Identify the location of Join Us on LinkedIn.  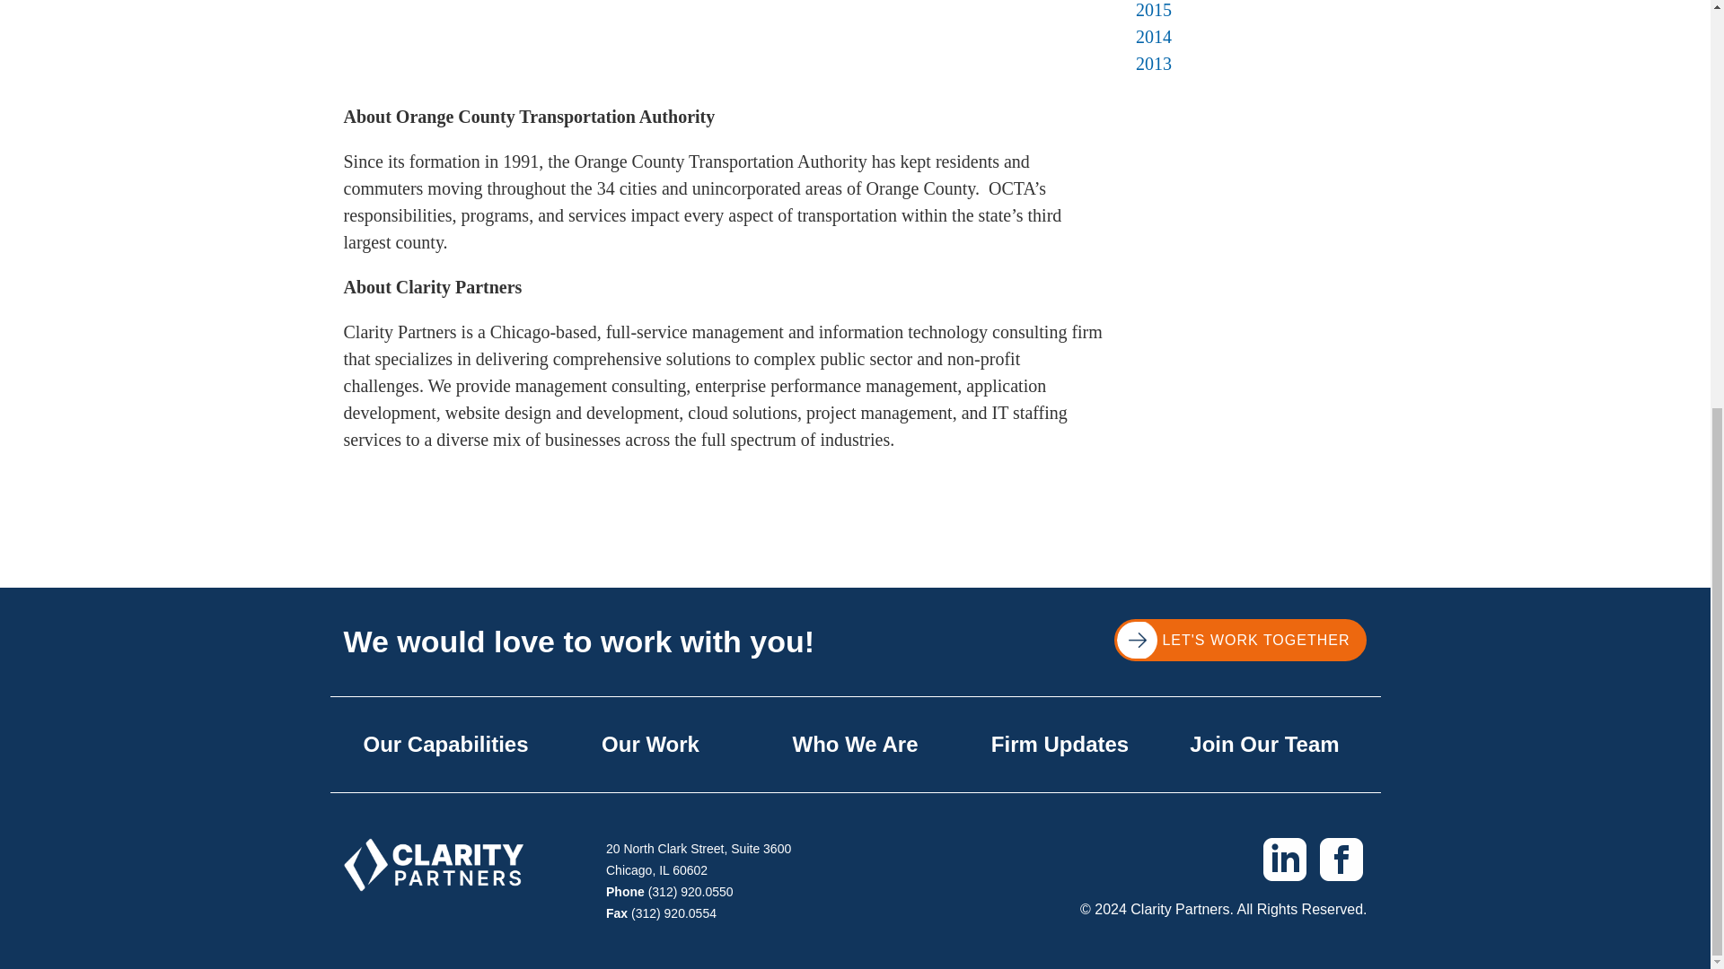
(1283, 858).